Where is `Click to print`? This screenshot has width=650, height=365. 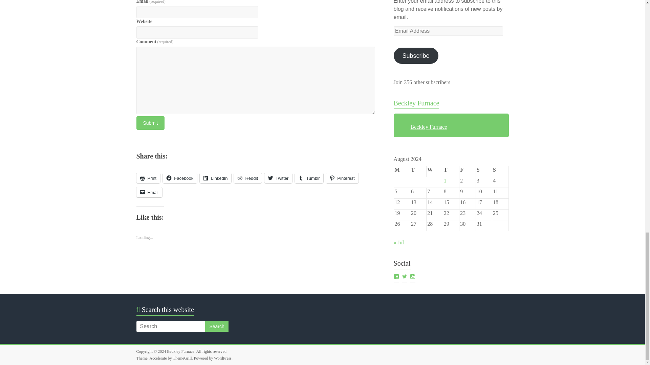
Click to print is located at coordinates (148, 178).